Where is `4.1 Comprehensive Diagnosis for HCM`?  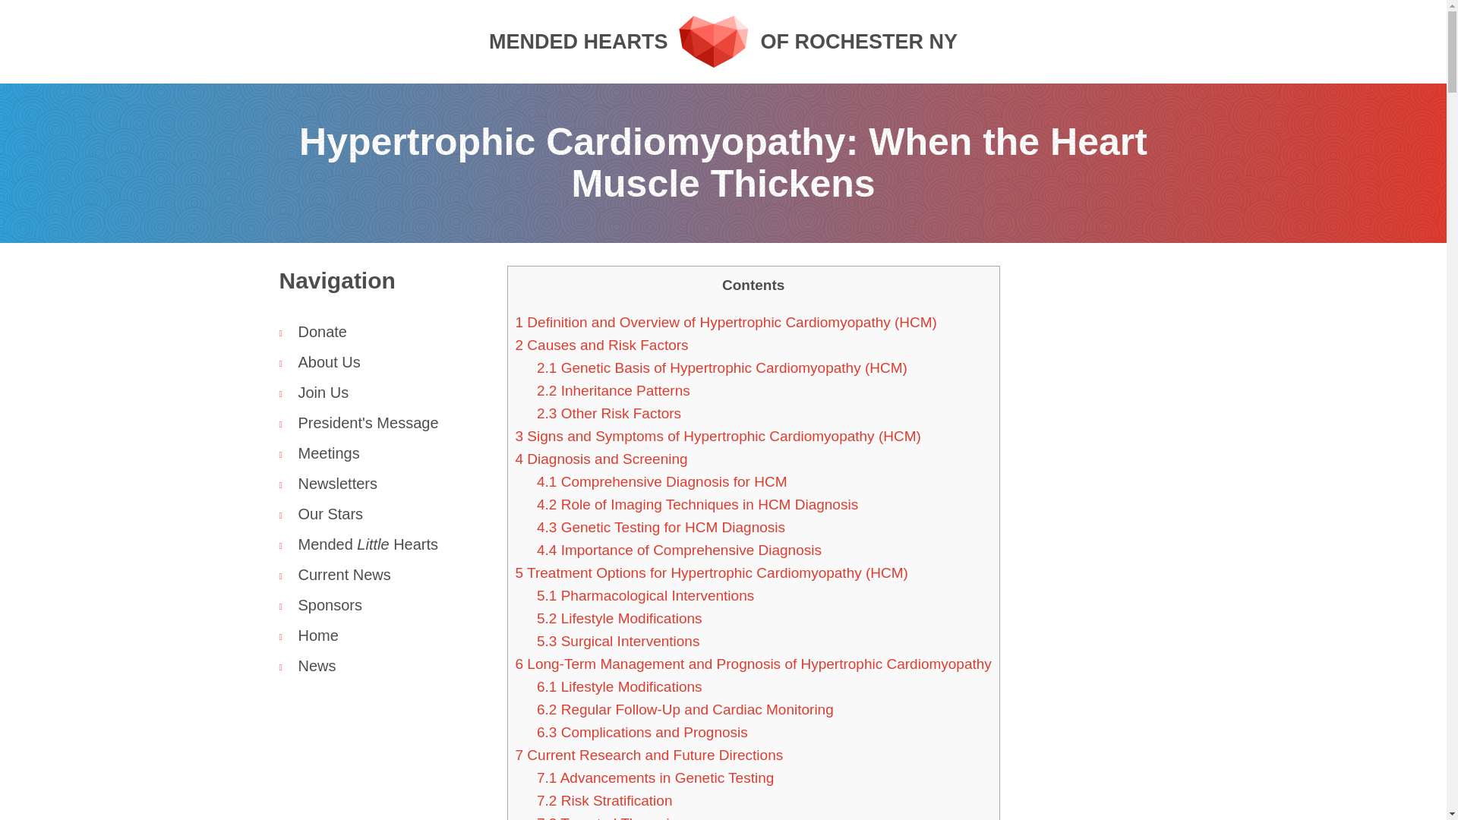 4.1 Comprehensive Diagnosis for HCM is located at coordinates (381, 331).